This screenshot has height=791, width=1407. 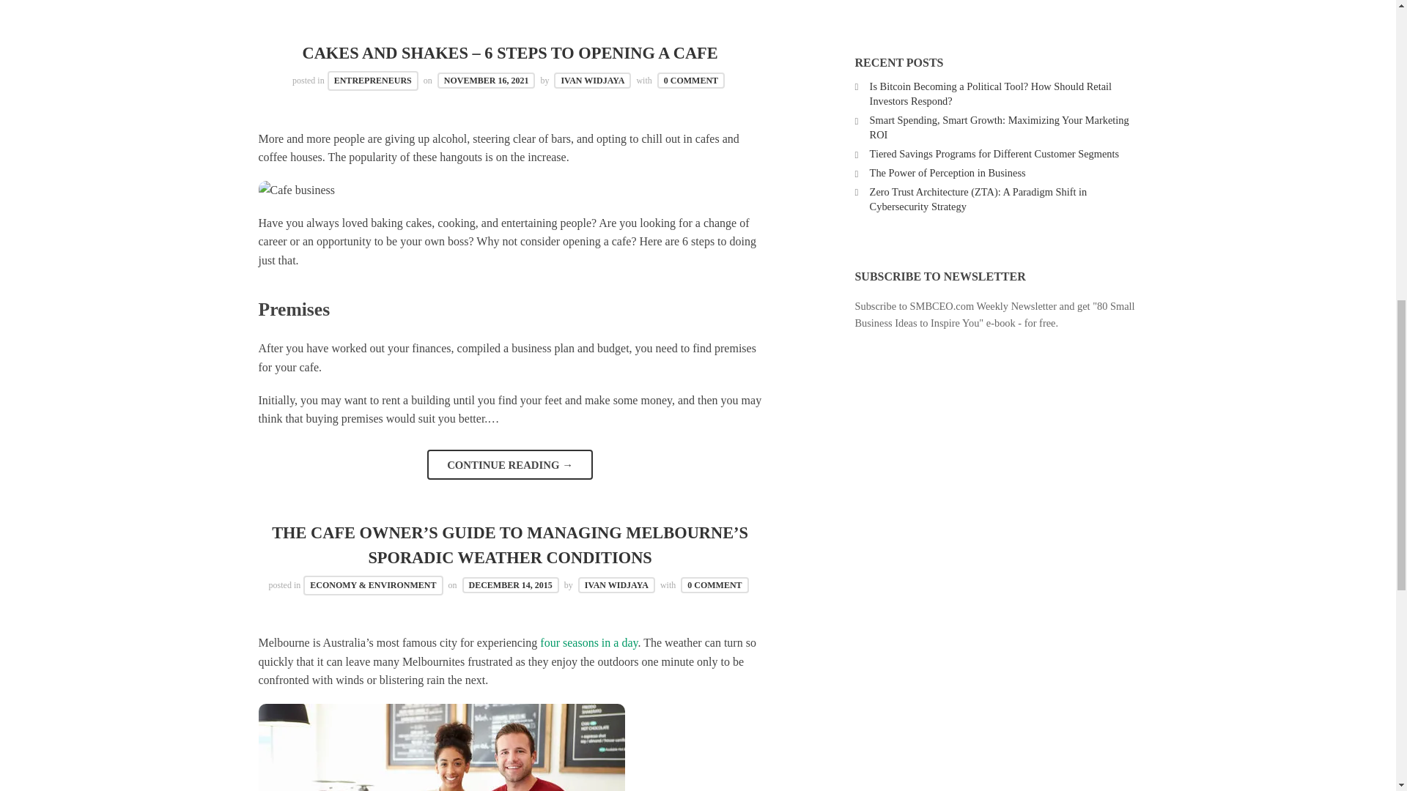 I want to click on 0 COMMENT, so click(x=690, y=81).